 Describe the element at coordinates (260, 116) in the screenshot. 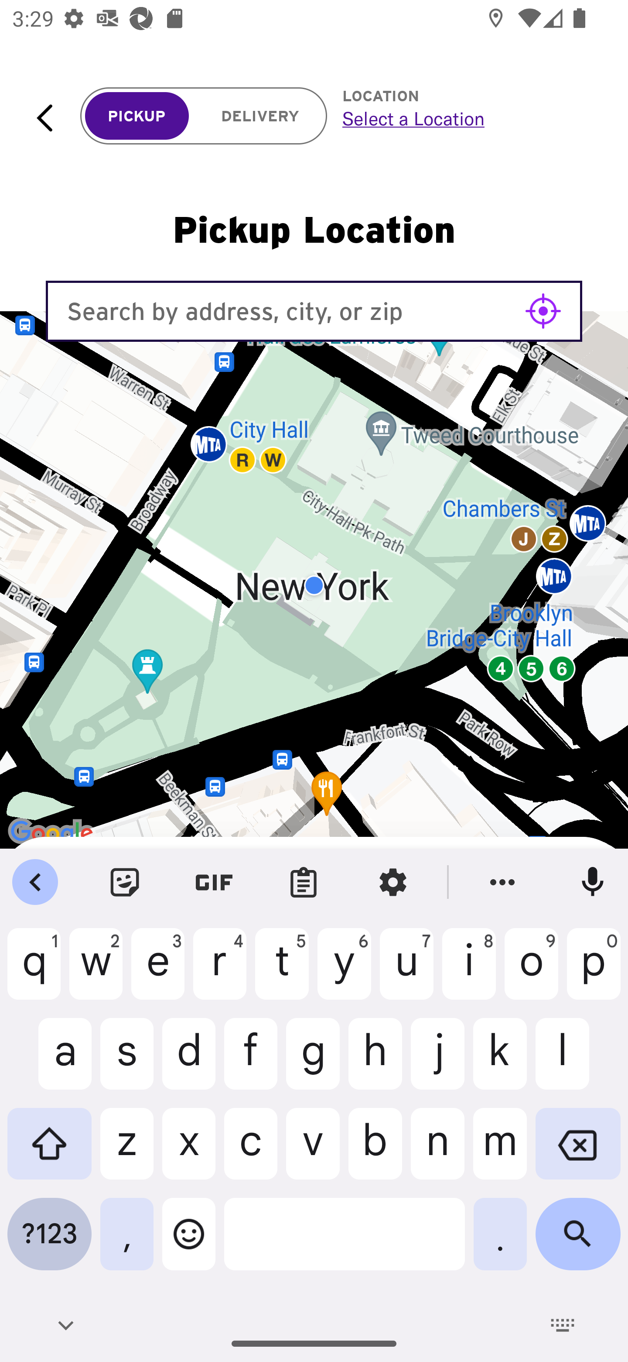

I see `DELIVERY` at that location.